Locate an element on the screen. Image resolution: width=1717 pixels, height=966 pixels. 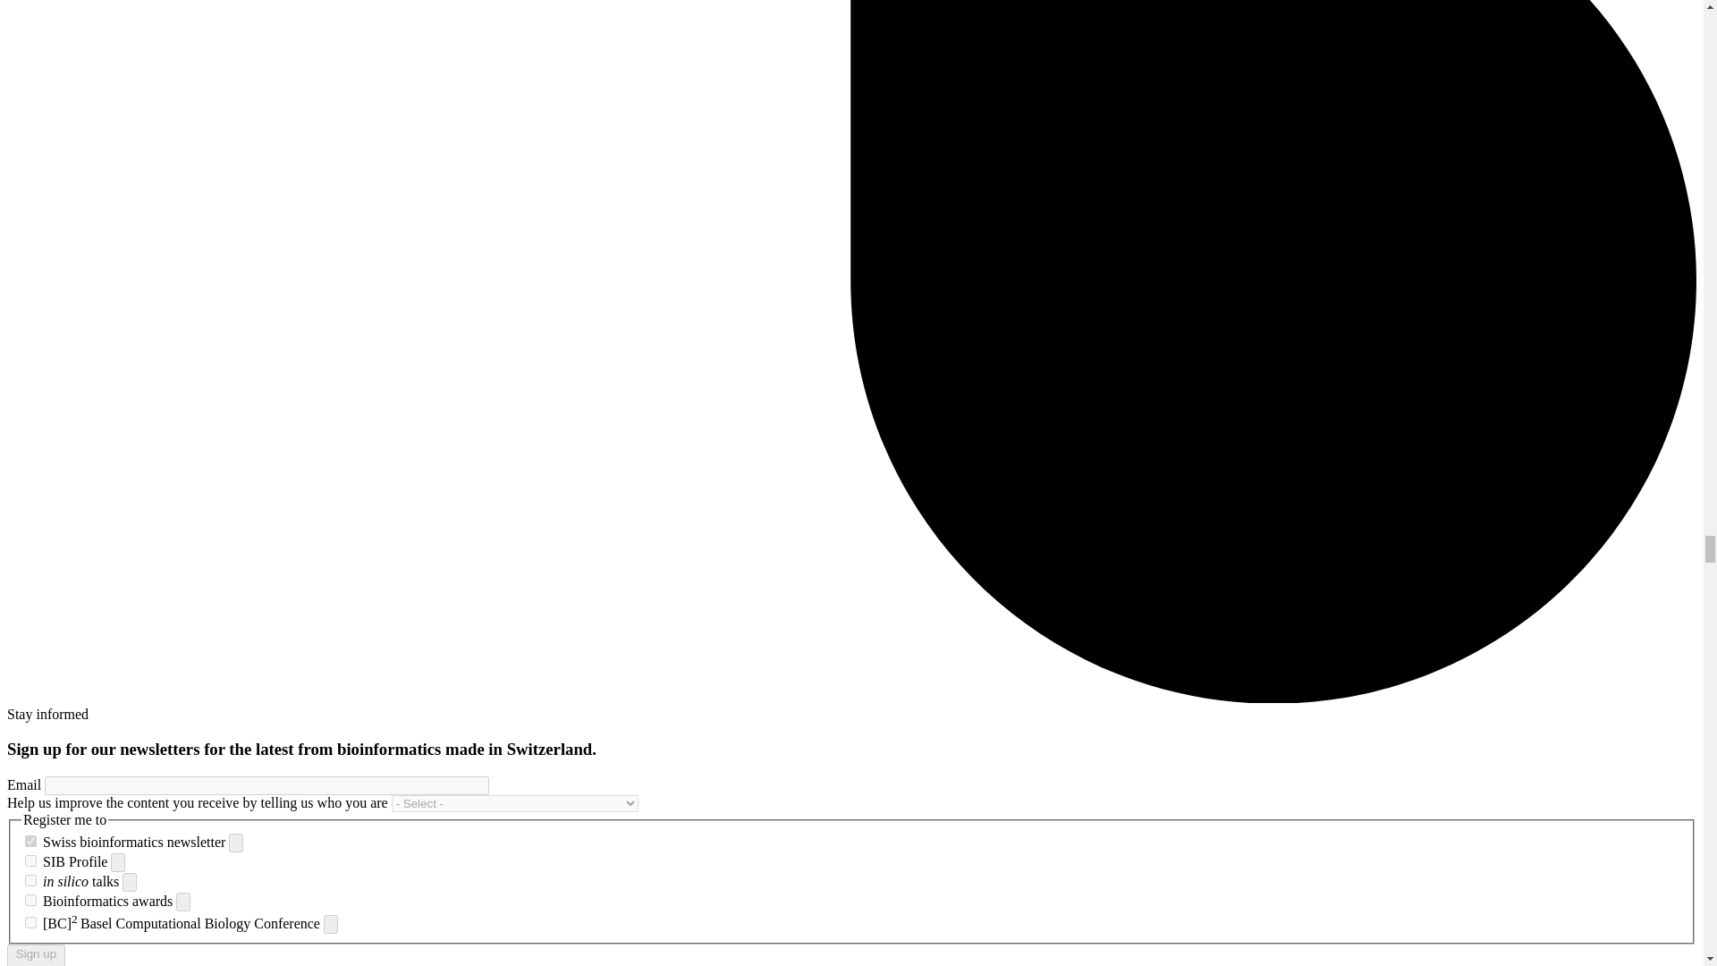
1 is located at coordinates (30, 841).